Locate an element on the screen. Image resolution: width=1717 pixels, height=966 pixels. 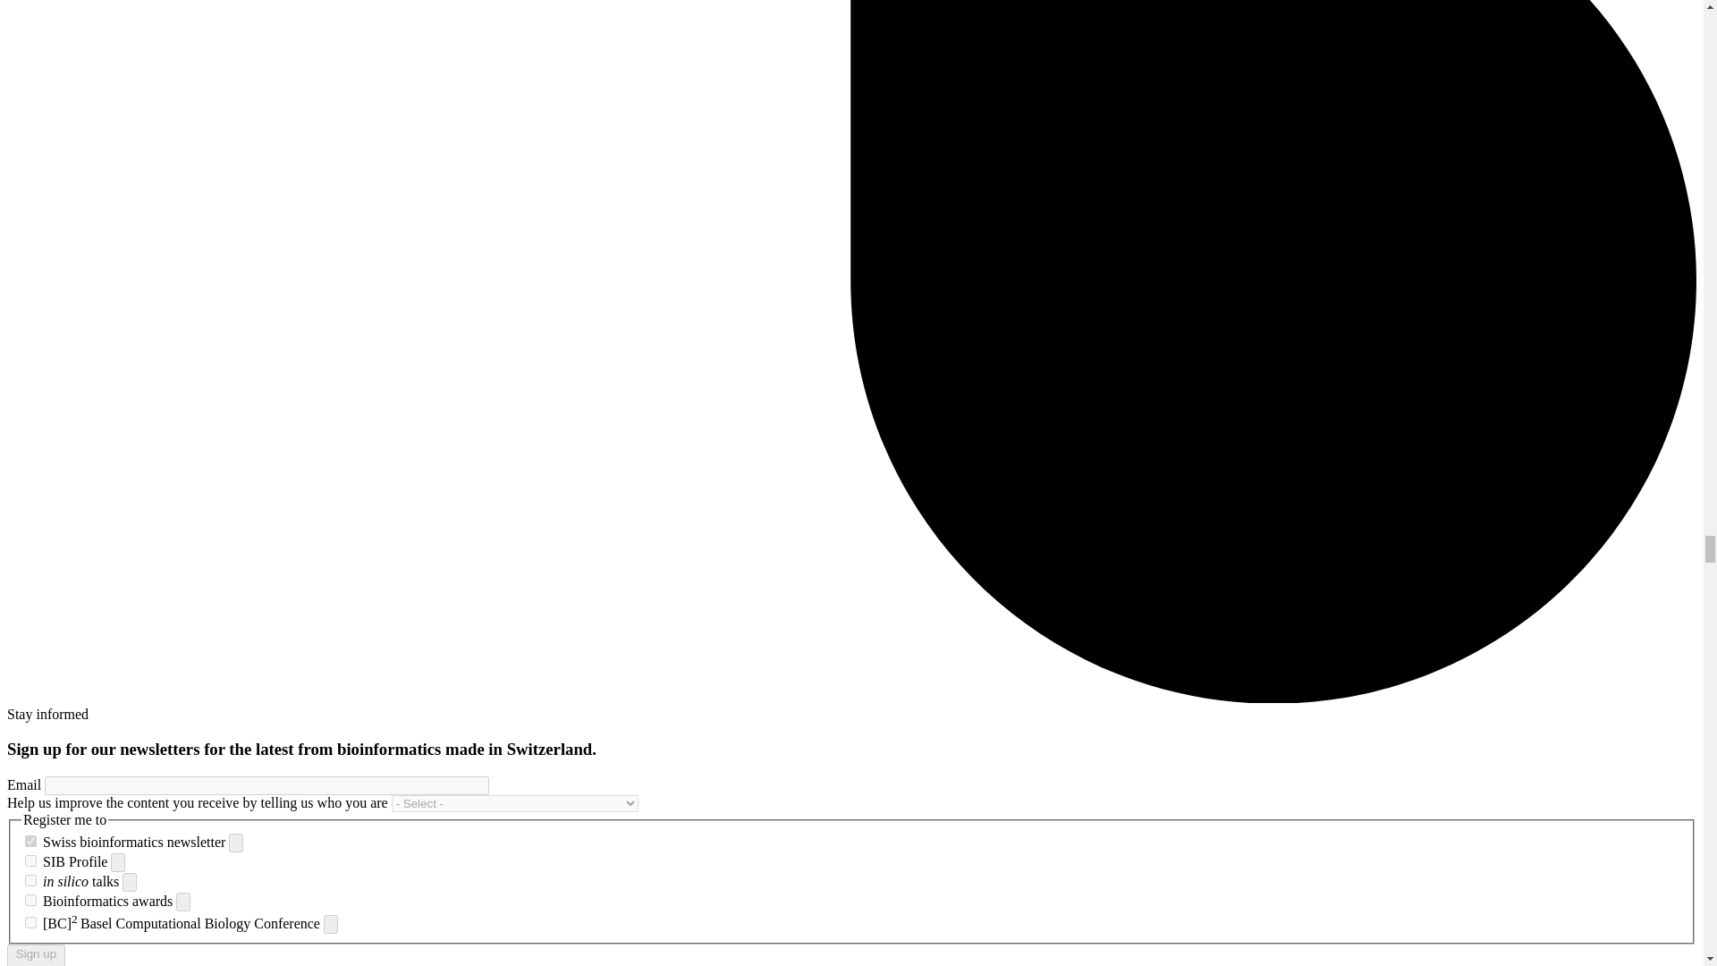
1 is located at coordinates (30, 841).